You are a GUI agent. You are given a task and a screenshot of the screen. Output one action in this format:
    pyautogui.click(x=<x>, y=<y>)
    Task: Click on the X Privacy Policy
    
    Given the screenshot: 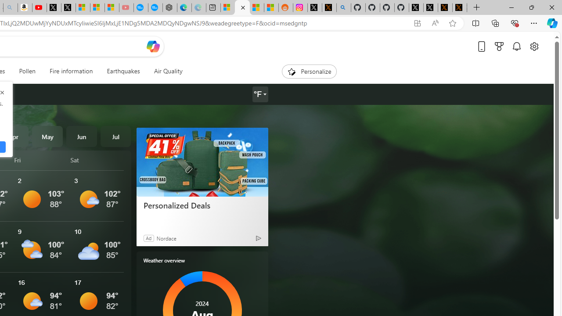 What is the action you would take?
    pyautogui.click(x=459, y=8)
    